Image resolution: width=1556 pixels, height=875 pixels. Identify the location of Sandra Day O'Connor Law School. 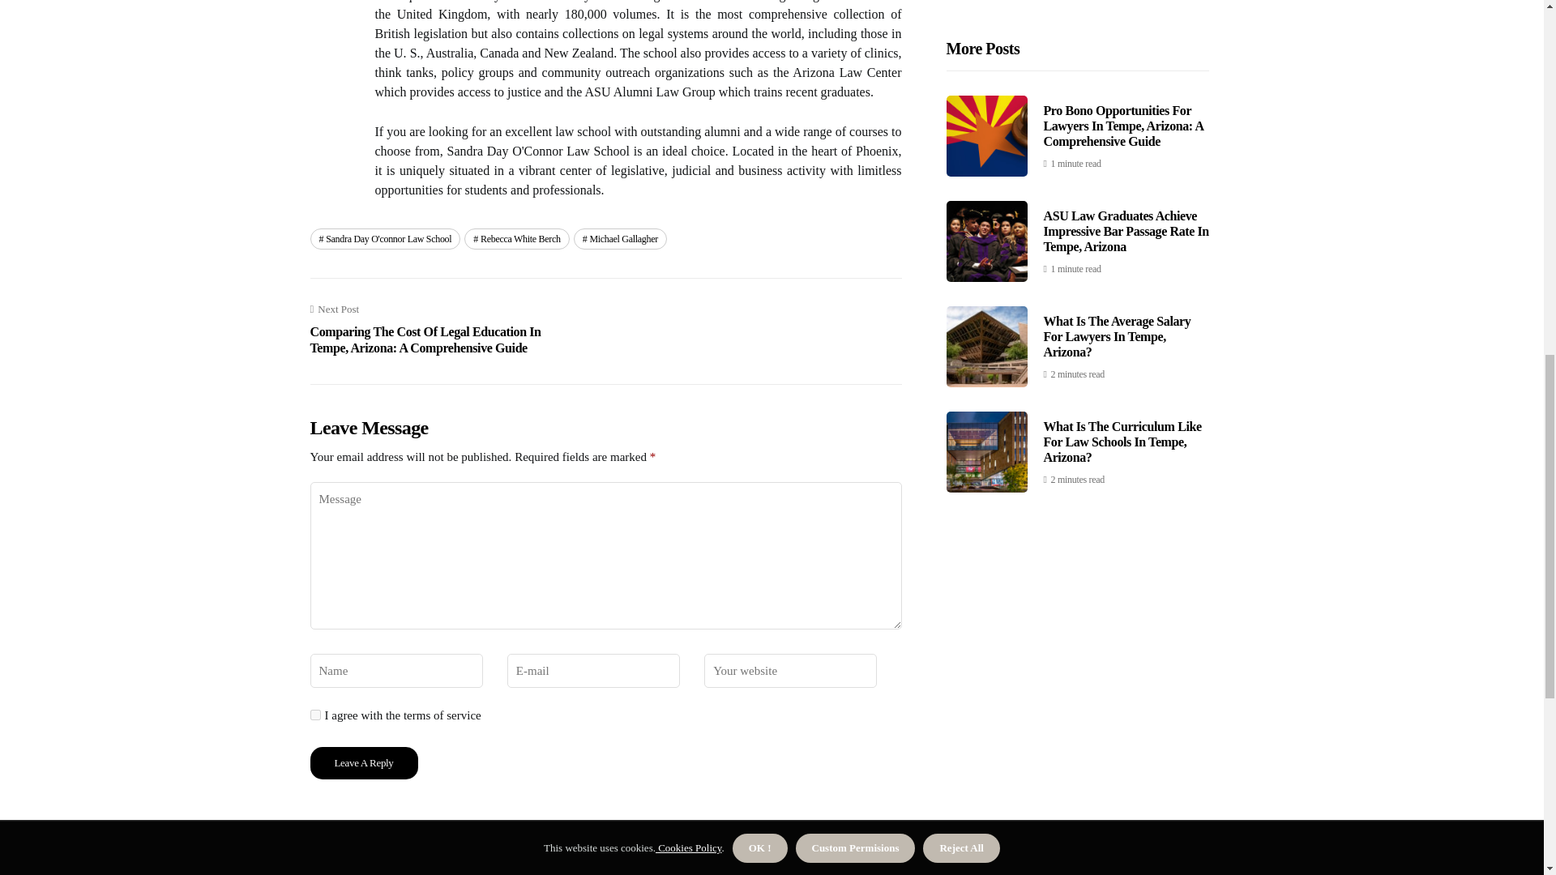
(385, 238).